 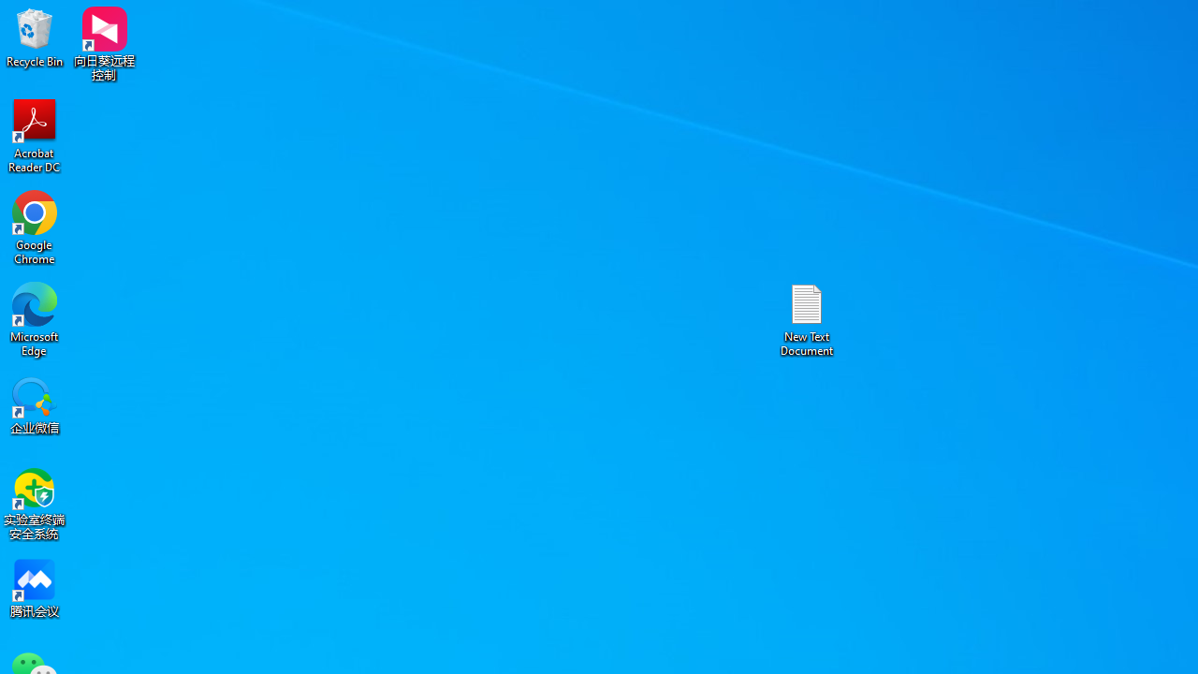 I want to click on Acrobat Reader DC, so click(x=35, y=135).